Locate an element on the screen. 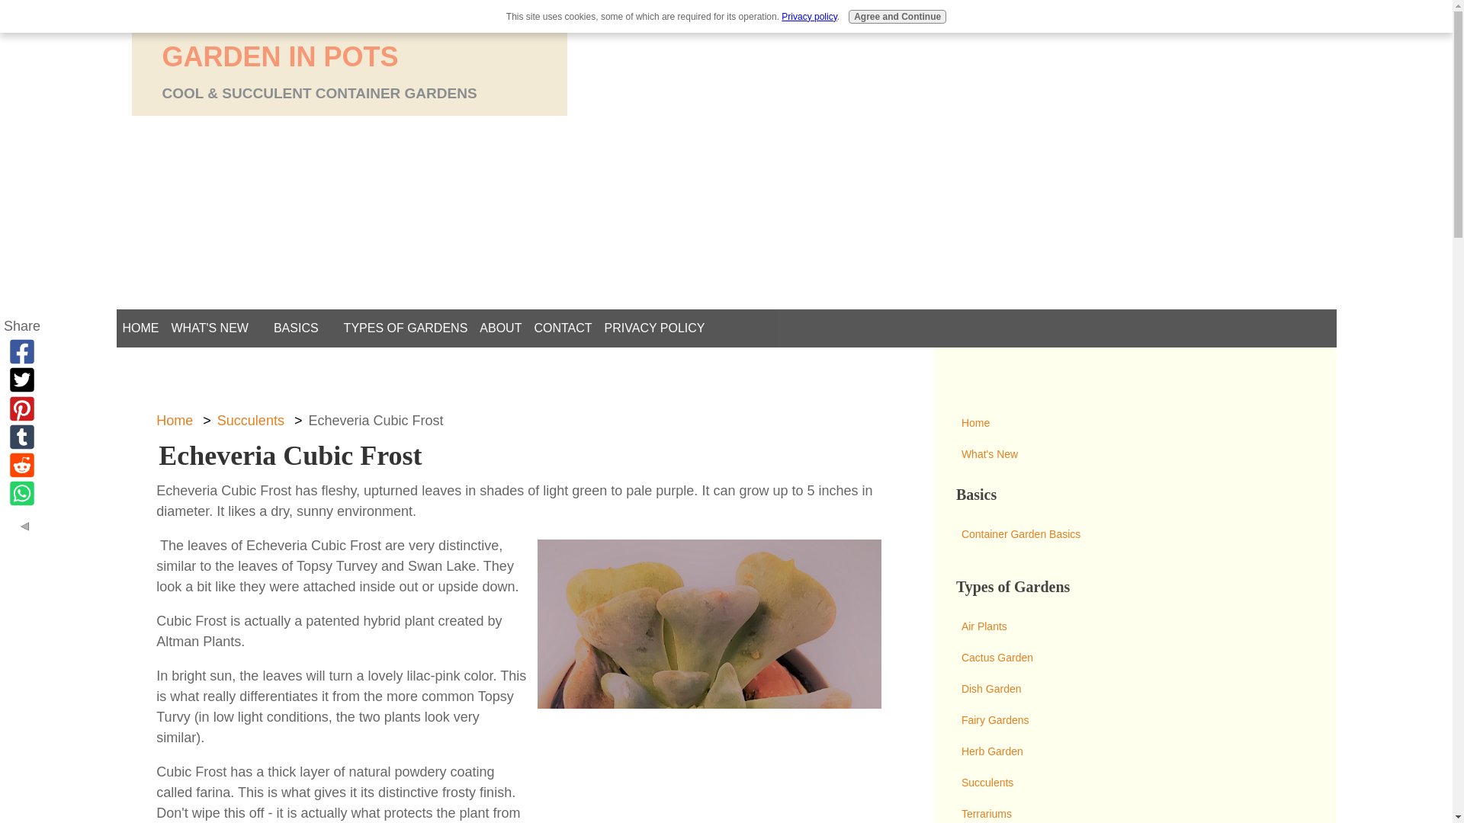 Image resolution: width=1464 pixels, height=823 pixels. ABOUT is located at coordinates (500, 328).